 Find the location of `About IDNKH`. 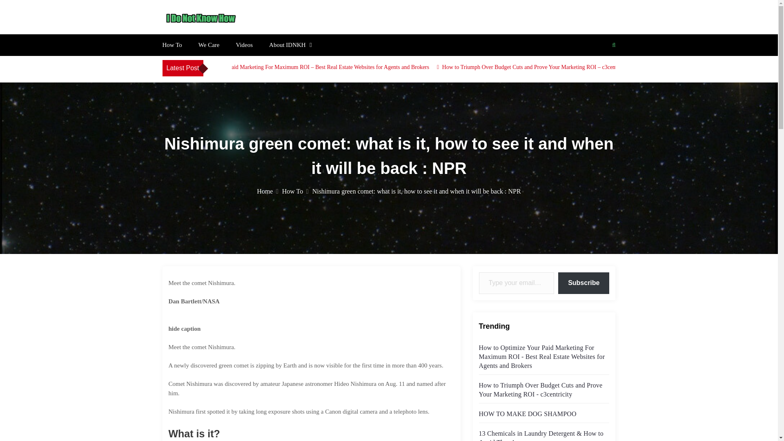

About IDNKH is located at coordinates (287, 45).